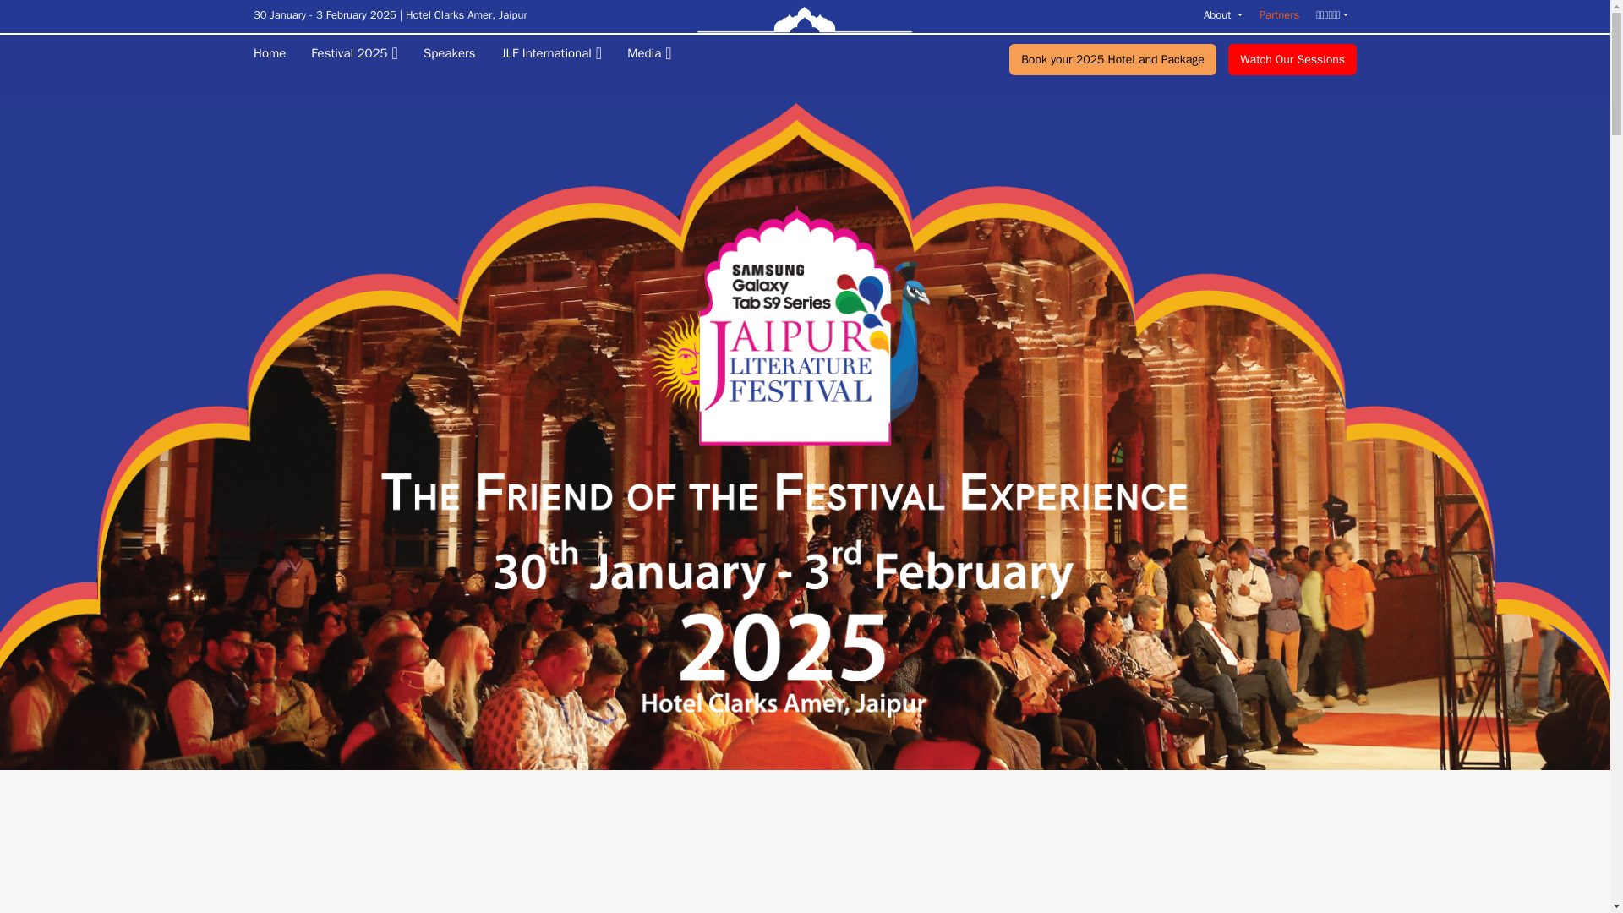 Image resolution: width=1623 pixels, height=913 pixels. What do you see at coordinates (1112, 59) in the screenshot?
I see `Book your 2025 Hotel and Package` at bounding box center [1112, 59].